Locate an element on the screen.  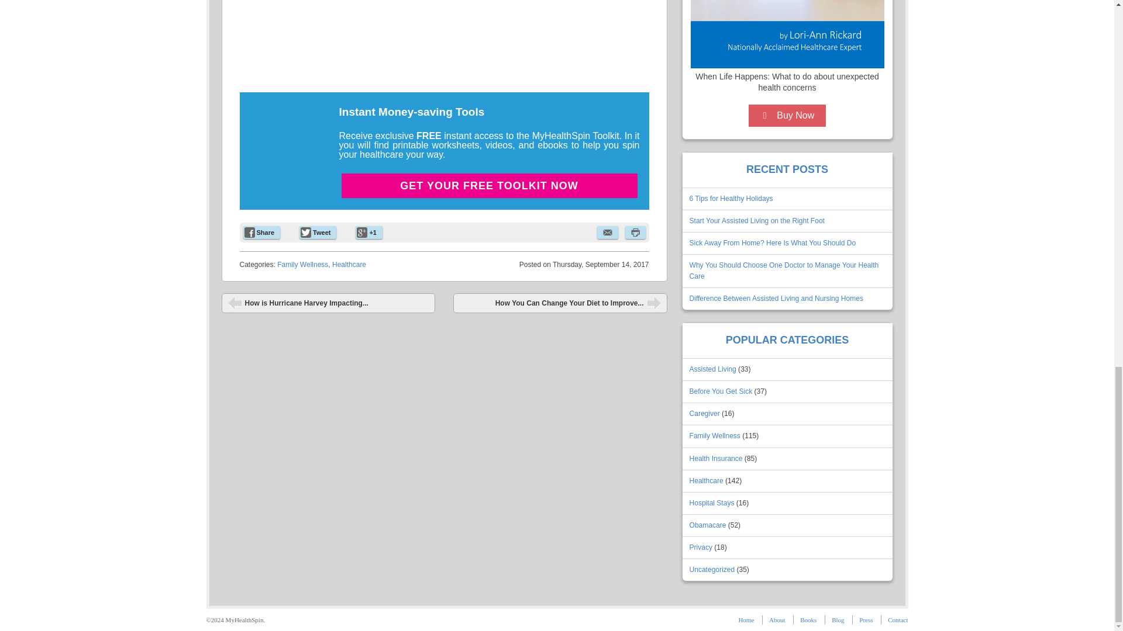
Start Your Assisted Living on the Right Foot is located at coordinates (757, 221).